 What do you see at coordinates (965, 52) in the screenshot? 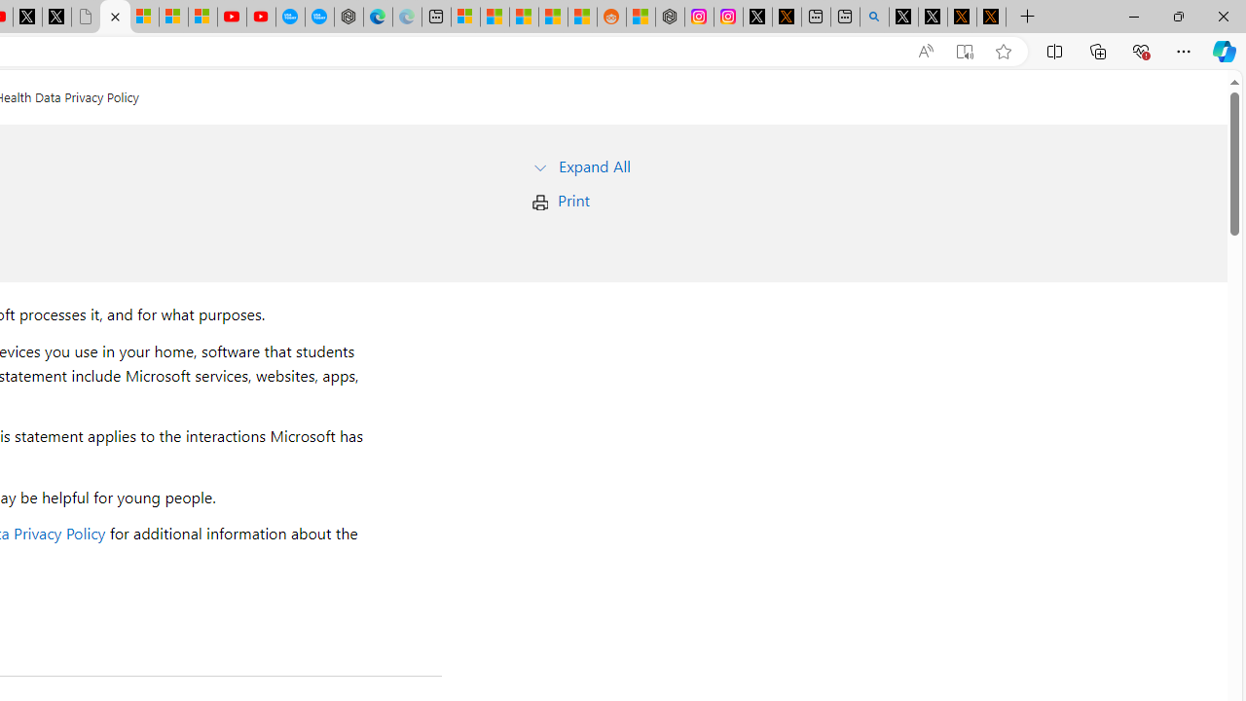
I see `Enter Immersive Reader (F9)` at bounding box center [965, 52].